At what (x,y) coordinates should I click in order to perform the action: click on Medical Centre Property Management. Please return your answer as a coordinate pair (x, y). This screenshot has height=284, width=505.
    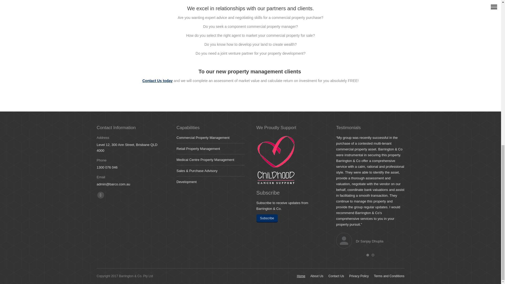
    Looking at the image, I should click on (205, 160).